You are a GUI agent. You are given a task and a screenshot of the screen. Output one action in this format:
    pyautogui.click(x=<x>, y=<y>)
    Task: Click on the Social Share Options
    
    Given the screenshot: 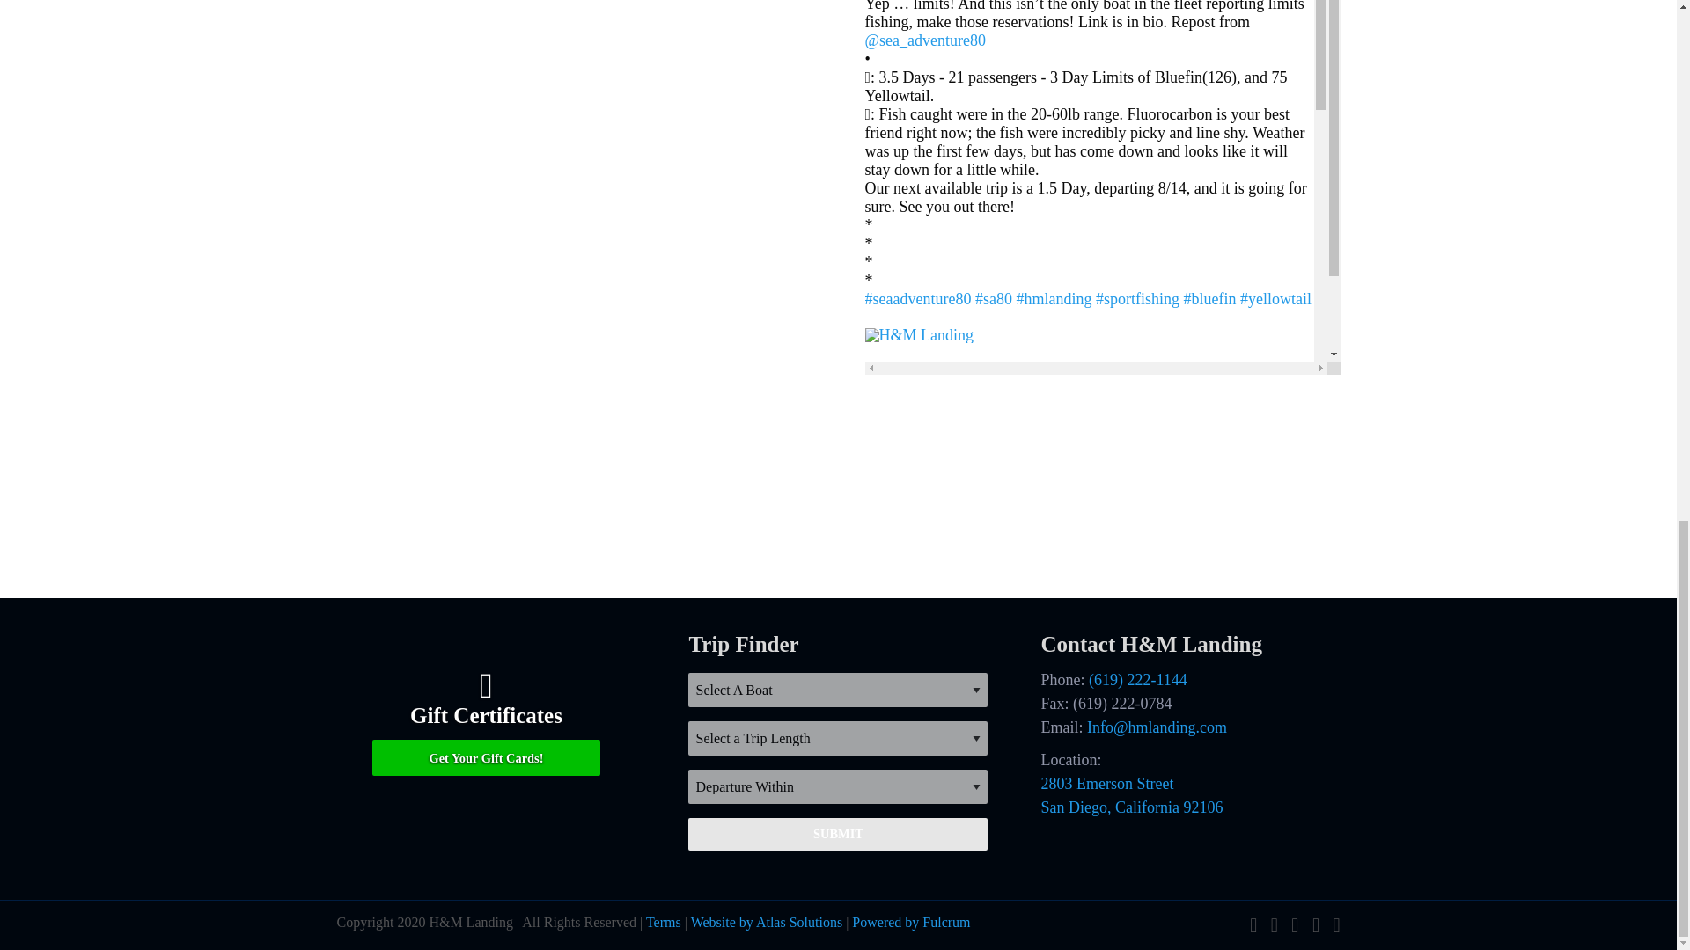 What is the action you would take?
    pyautogui.click(x=870, y=393)
    